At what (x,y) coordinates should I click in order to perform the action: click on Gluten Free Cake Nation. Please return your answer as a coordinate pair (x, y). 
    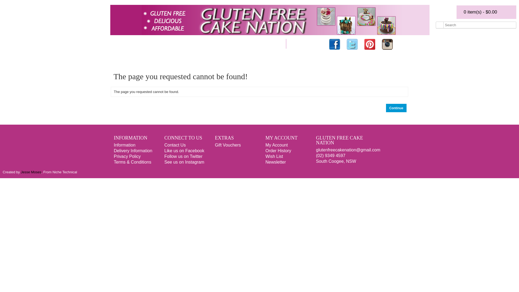
    Looking at the image, I should click on (270, 20).